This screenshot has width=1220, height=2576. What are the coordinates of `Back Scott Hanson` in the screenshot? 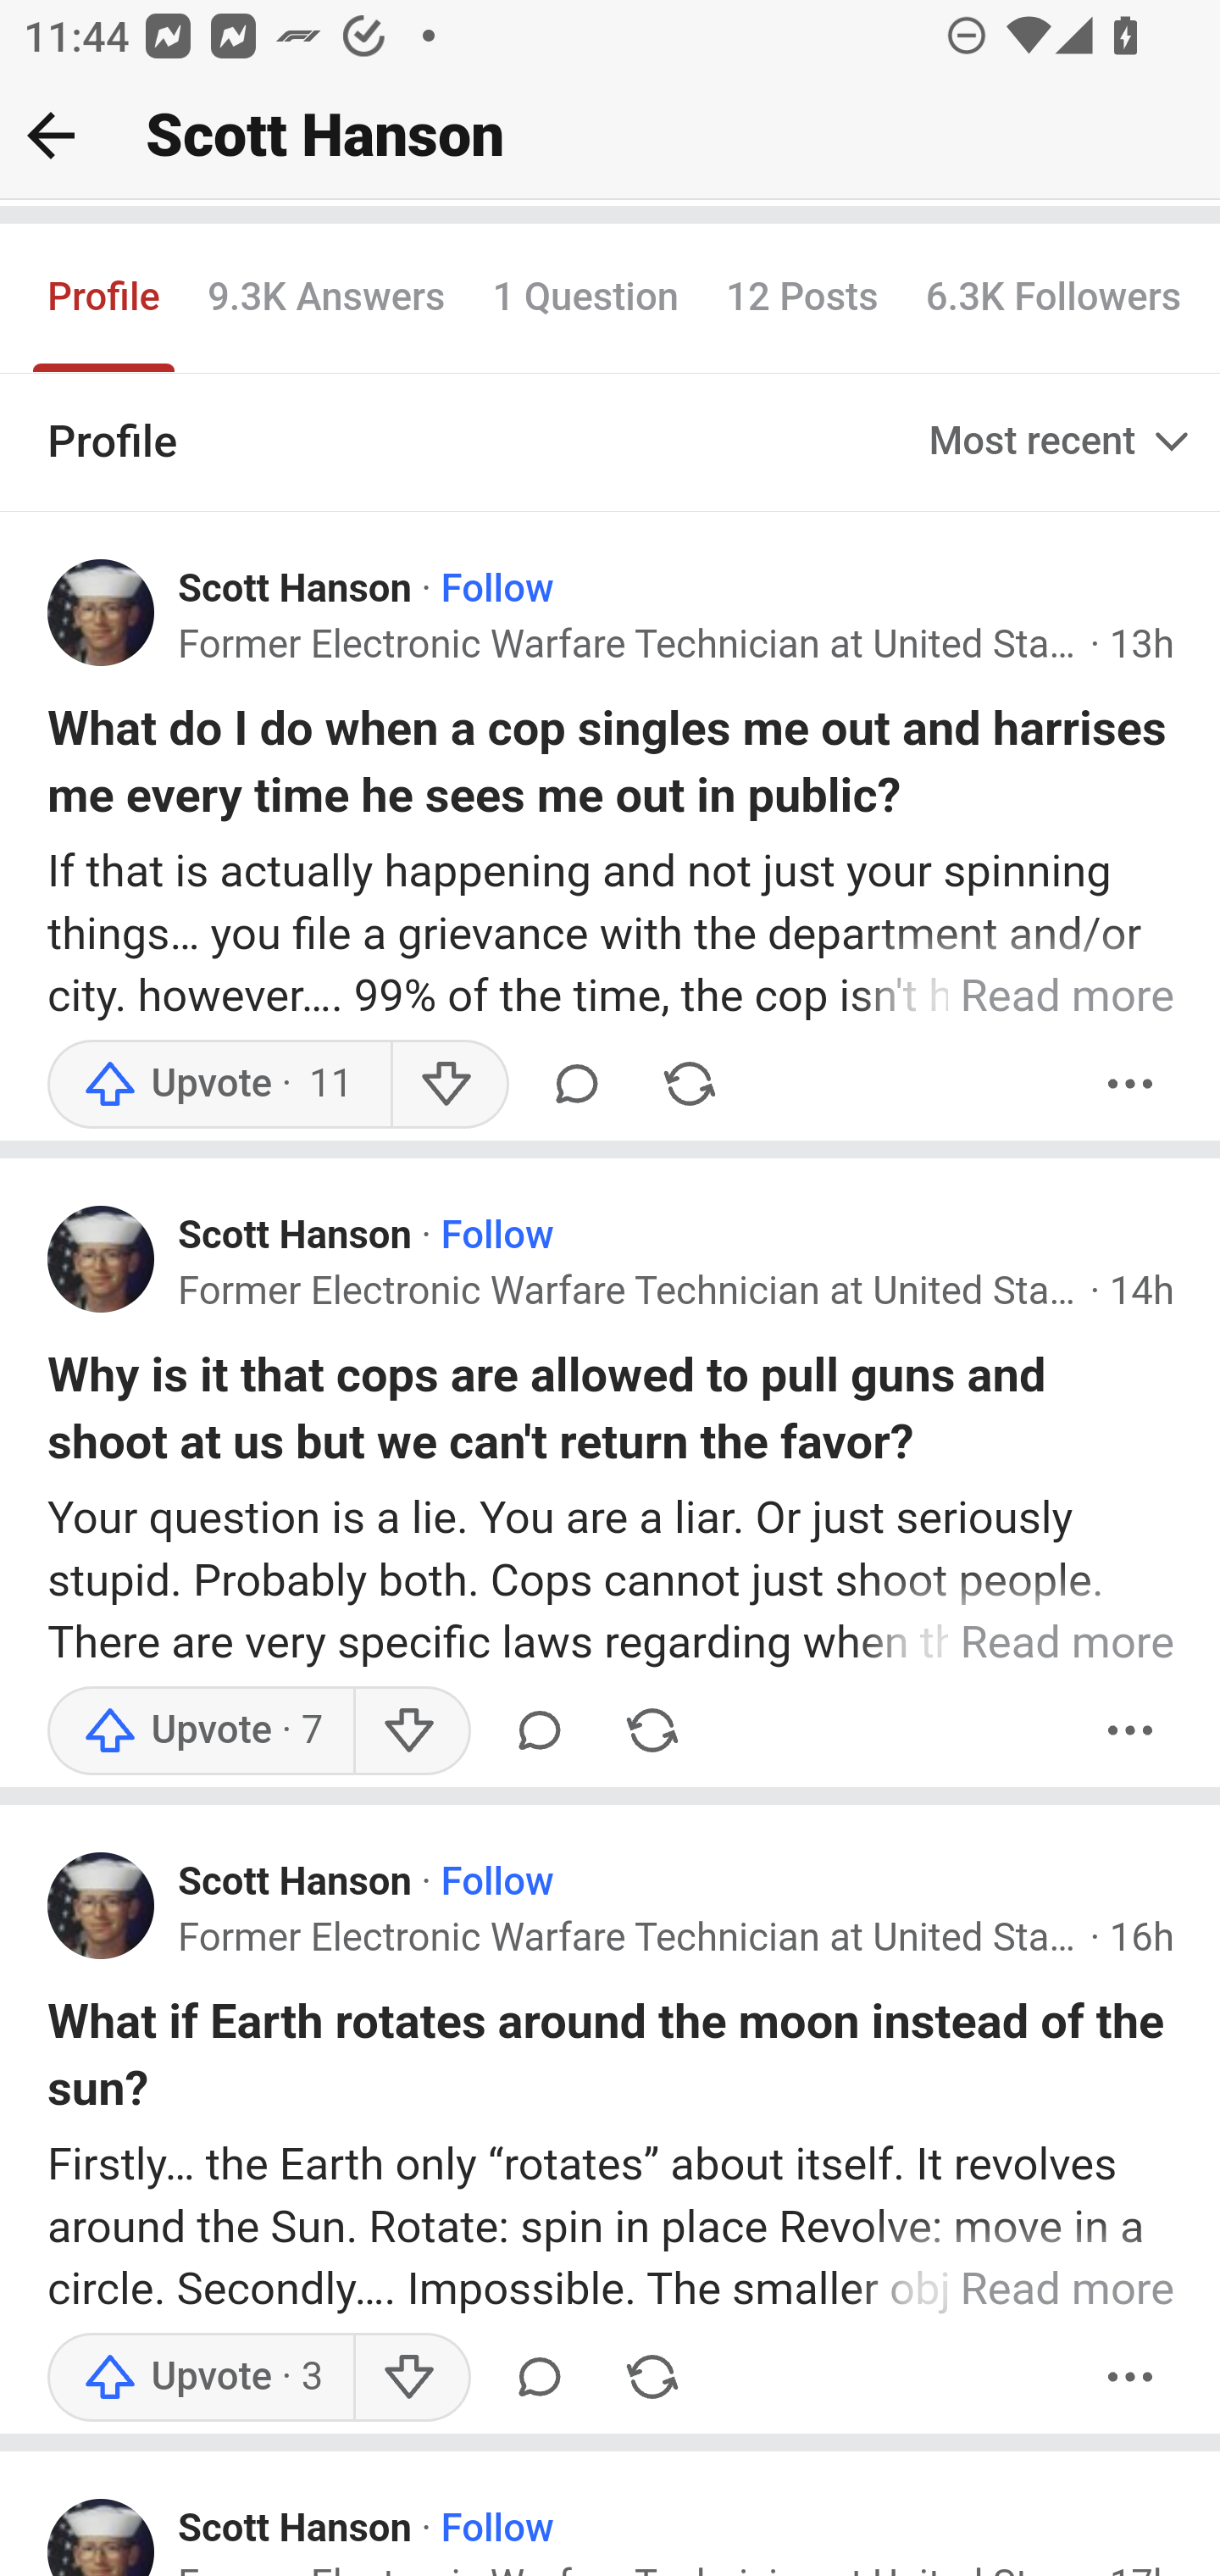 It's located at (610, 136).